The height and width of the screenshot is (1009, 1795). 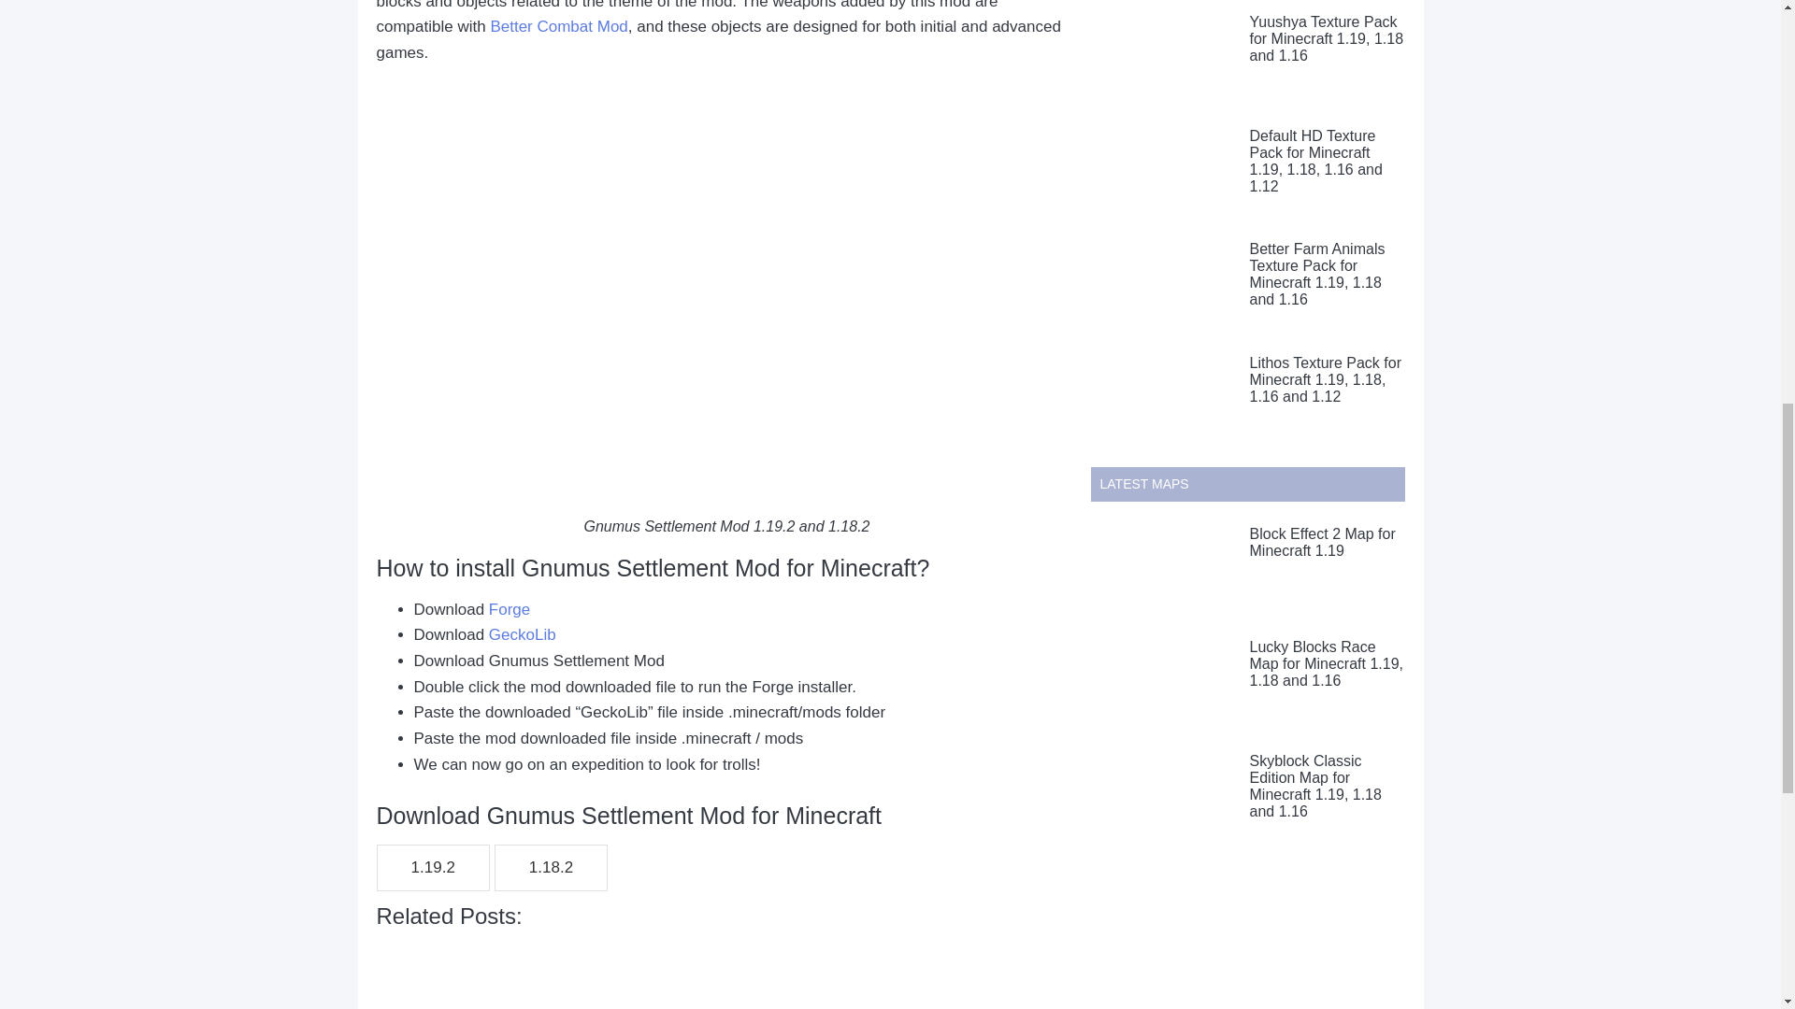 What do you see at coordinates (558, 26) in the screenshot?
I see `Better Combat Mod` at bounding box center [558, 26].